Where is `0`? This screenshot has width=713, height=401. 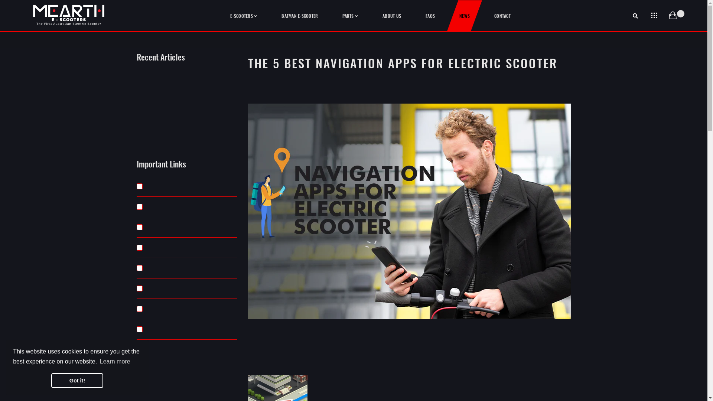 0 is located at coordinates (673, 16).